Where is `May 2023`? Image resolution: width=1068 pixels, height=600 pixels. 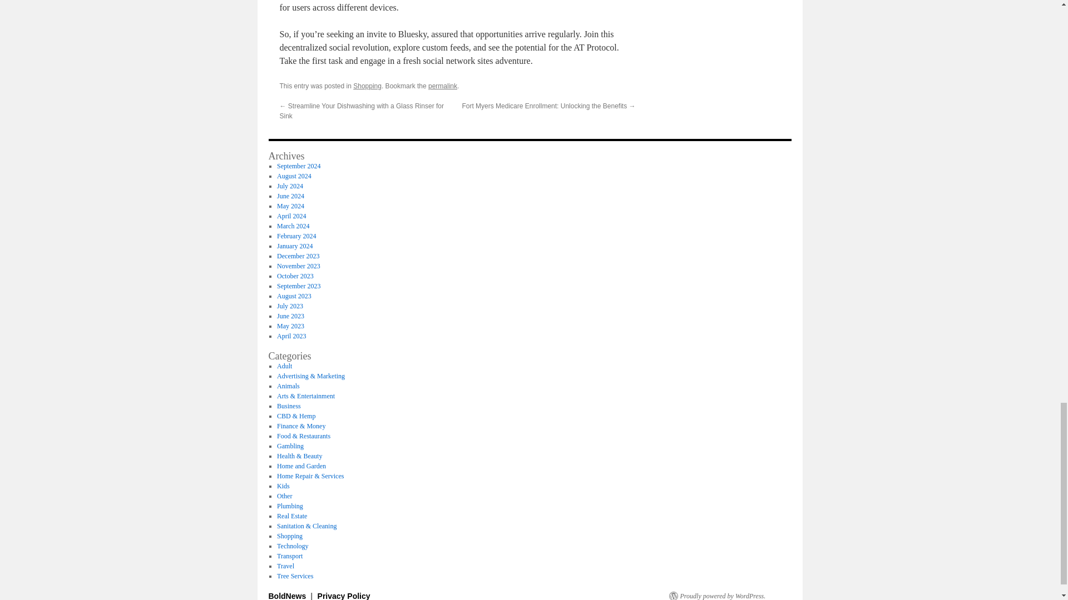
May 2023 is located at coordinates (290, 326).